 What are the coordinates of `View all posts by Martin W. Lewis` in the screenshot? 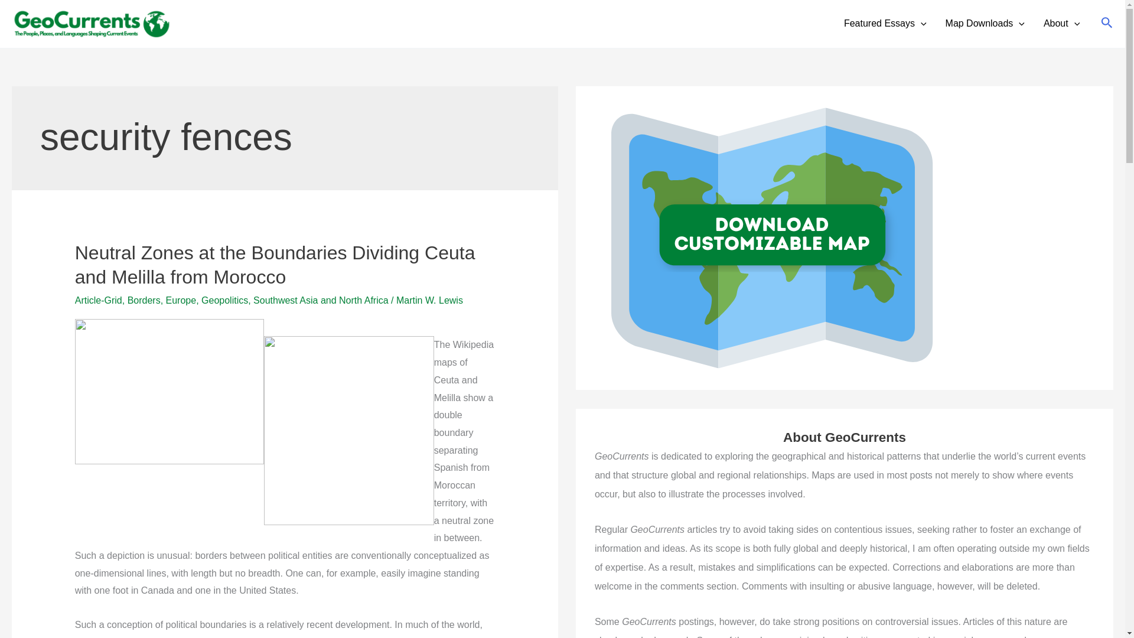 It's located at (429, 300).